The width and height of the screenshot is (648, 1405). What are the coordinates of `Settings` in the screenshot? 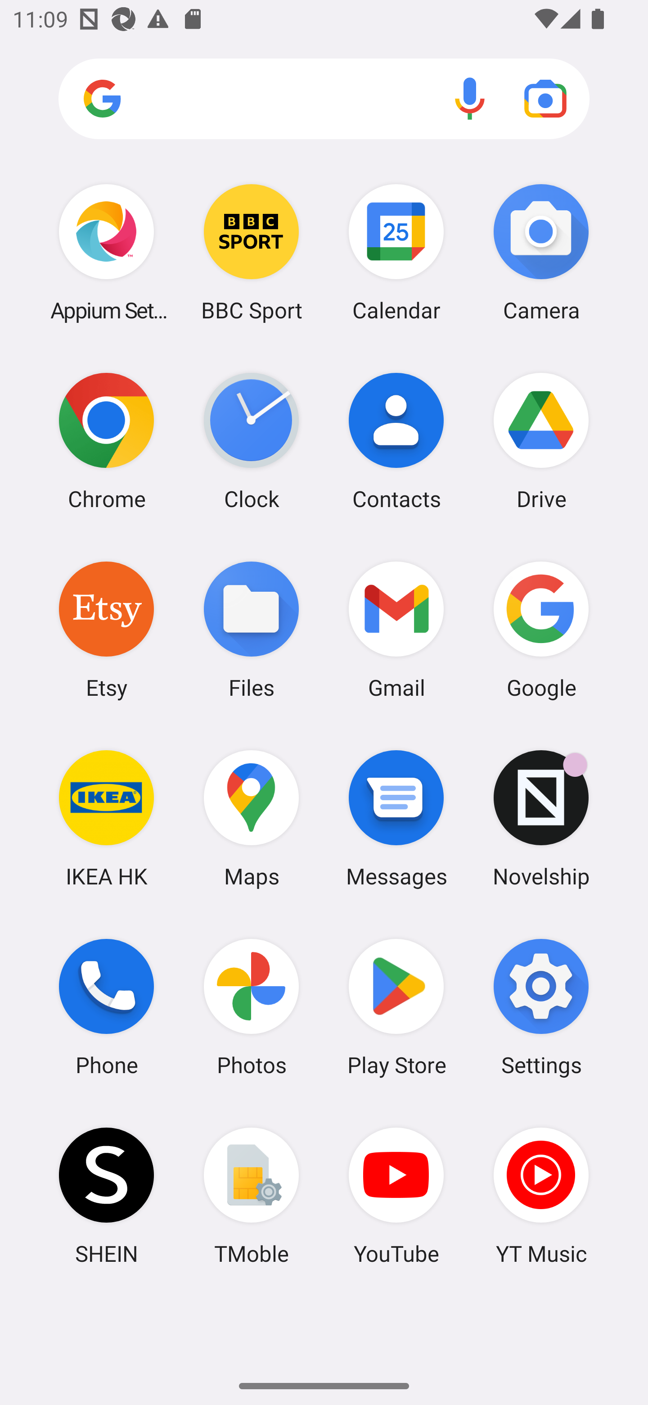 It's located at (541, 1007).